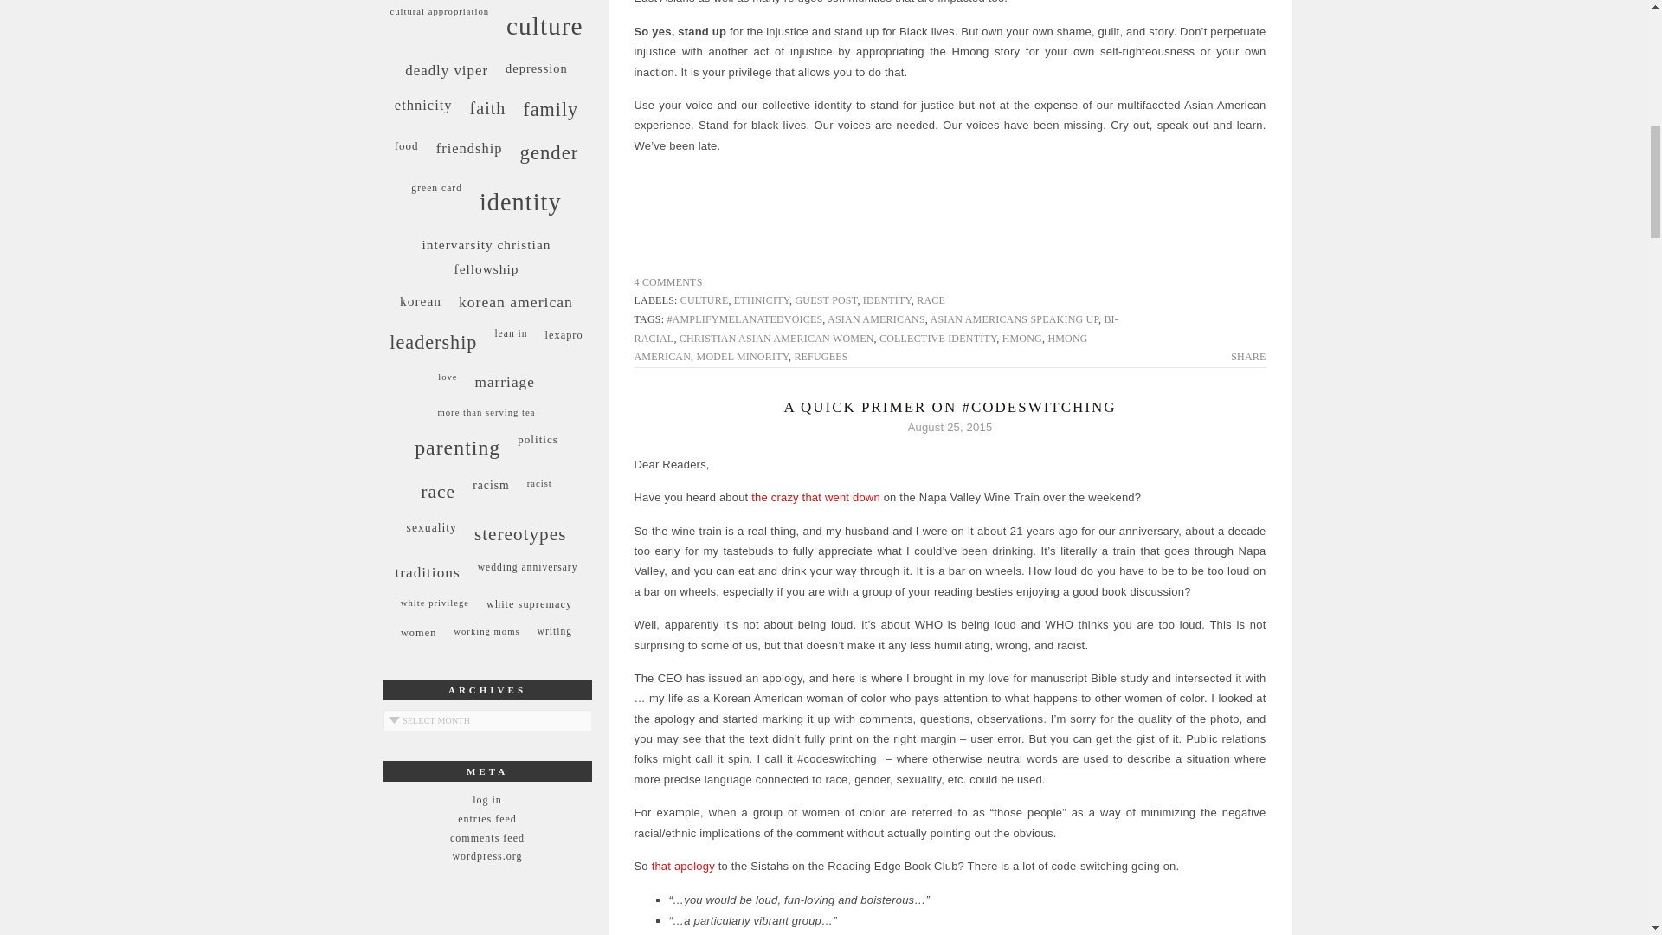 This screenshot has width=1662, height=935. I want to click on HMONG AMERICAN, so click(860, 348).